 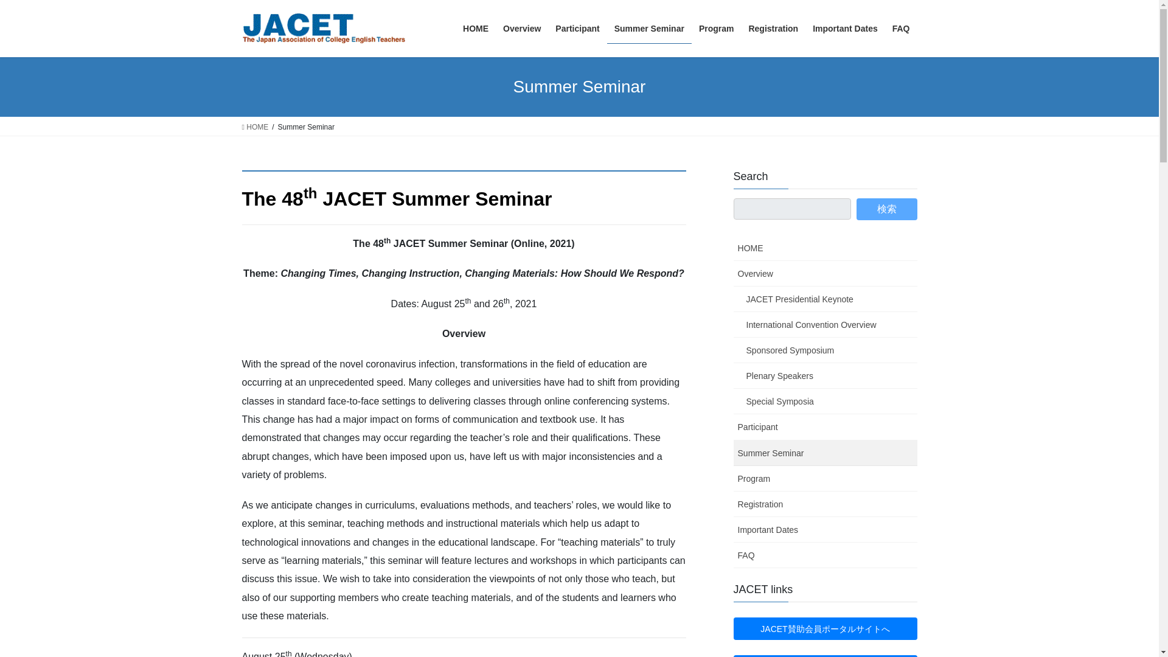 What do you see at coordinates (825, 376) in the screenshot?
I see `Plenary Speakers` at bounding box center [825, 376].